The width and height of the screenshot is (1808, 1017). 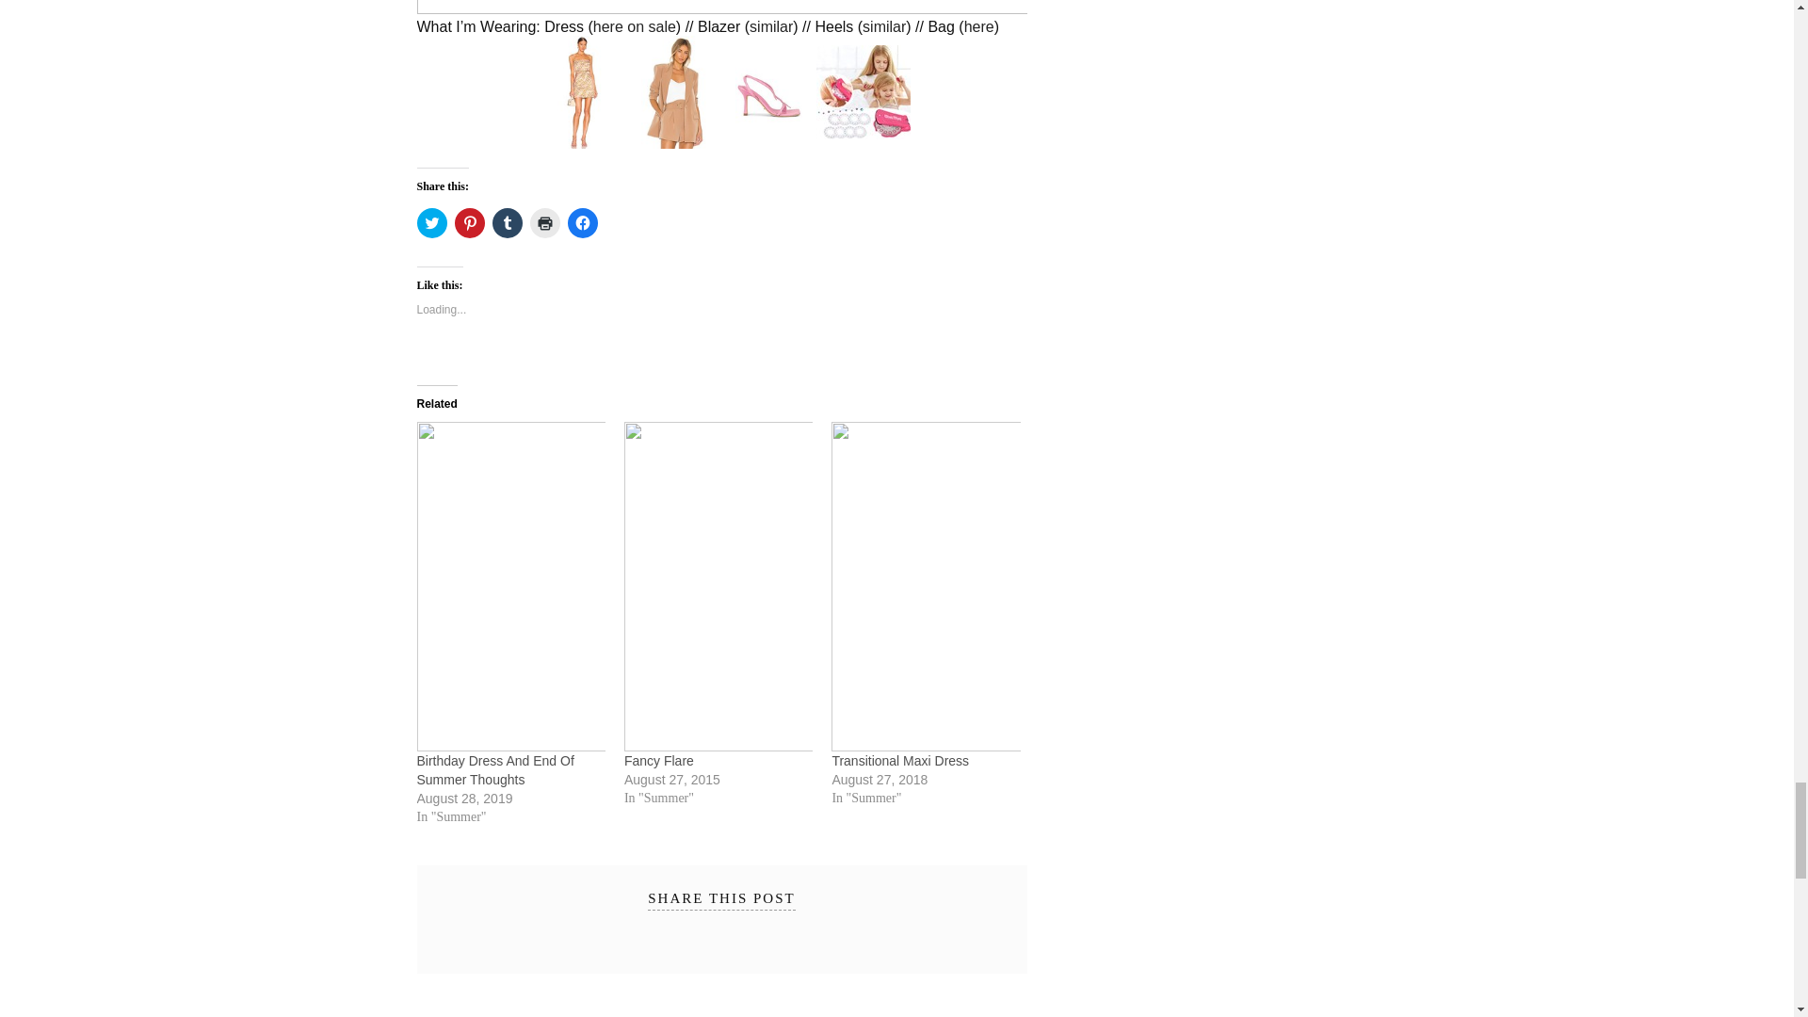 What do you see at coordinates (582, 222) in the screenshot?
I see `Click to share on Facebook` at bounding box center [582, 222].